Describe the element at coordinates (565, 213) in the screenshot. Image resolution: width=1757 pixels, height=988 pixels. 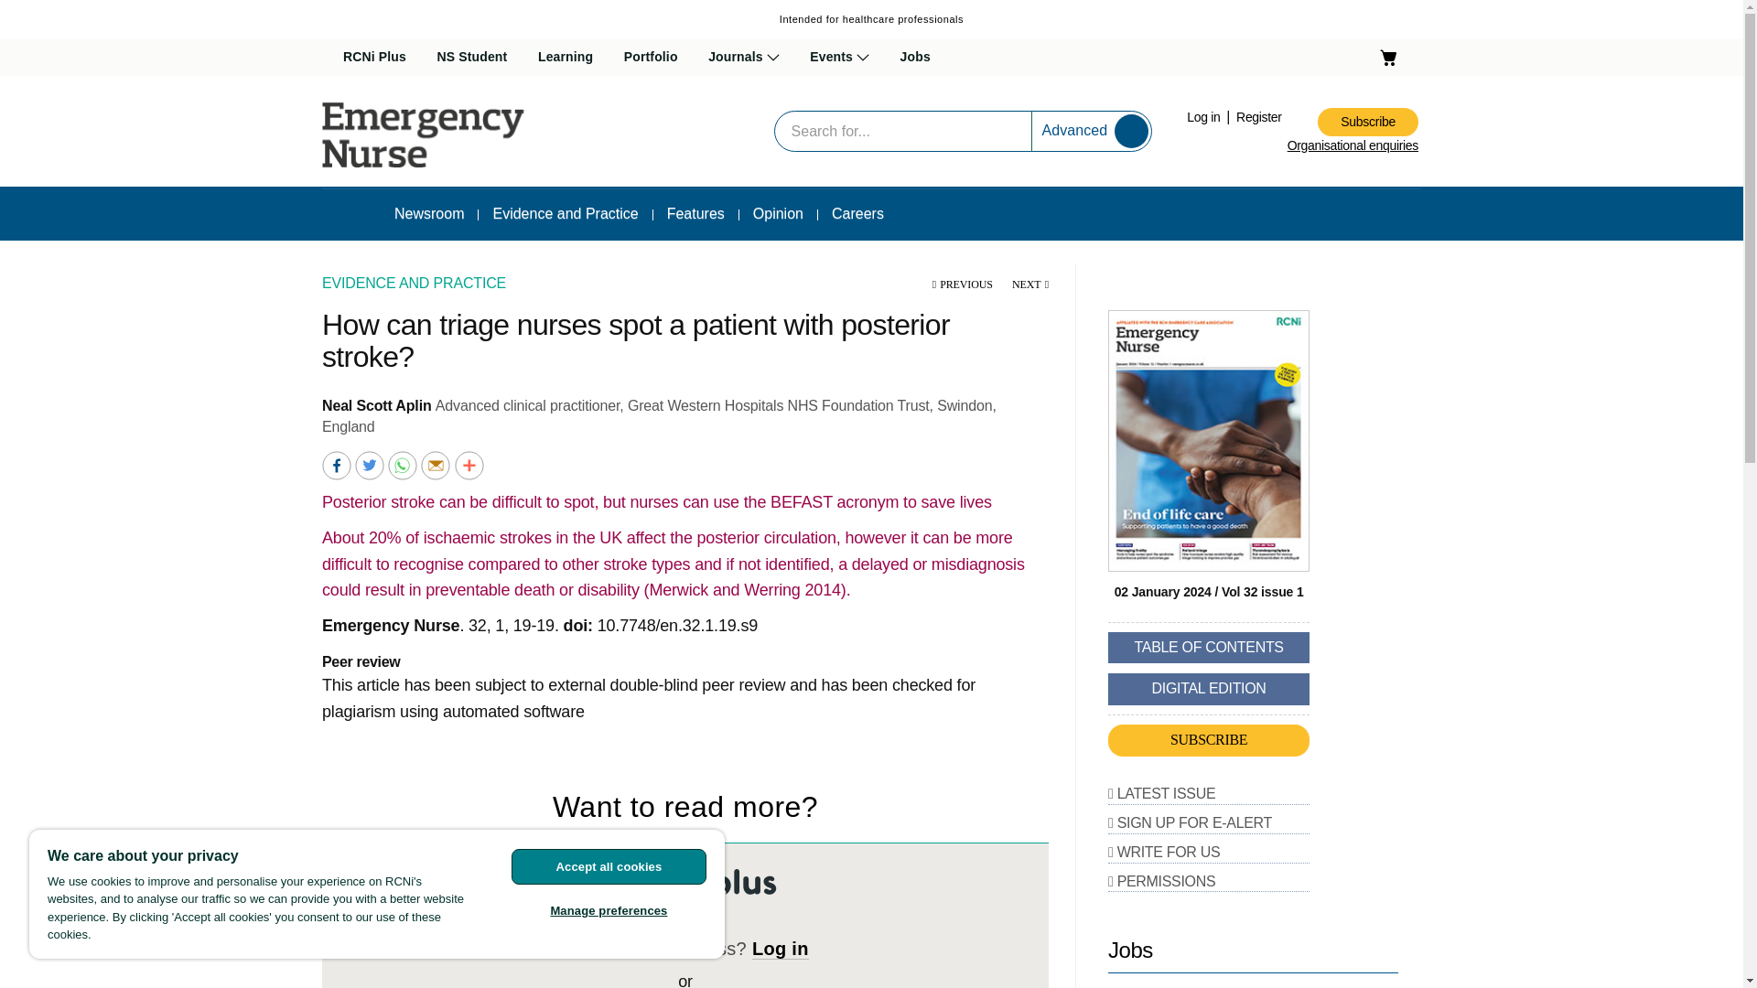
I see `Evidence and Practice` at that location.